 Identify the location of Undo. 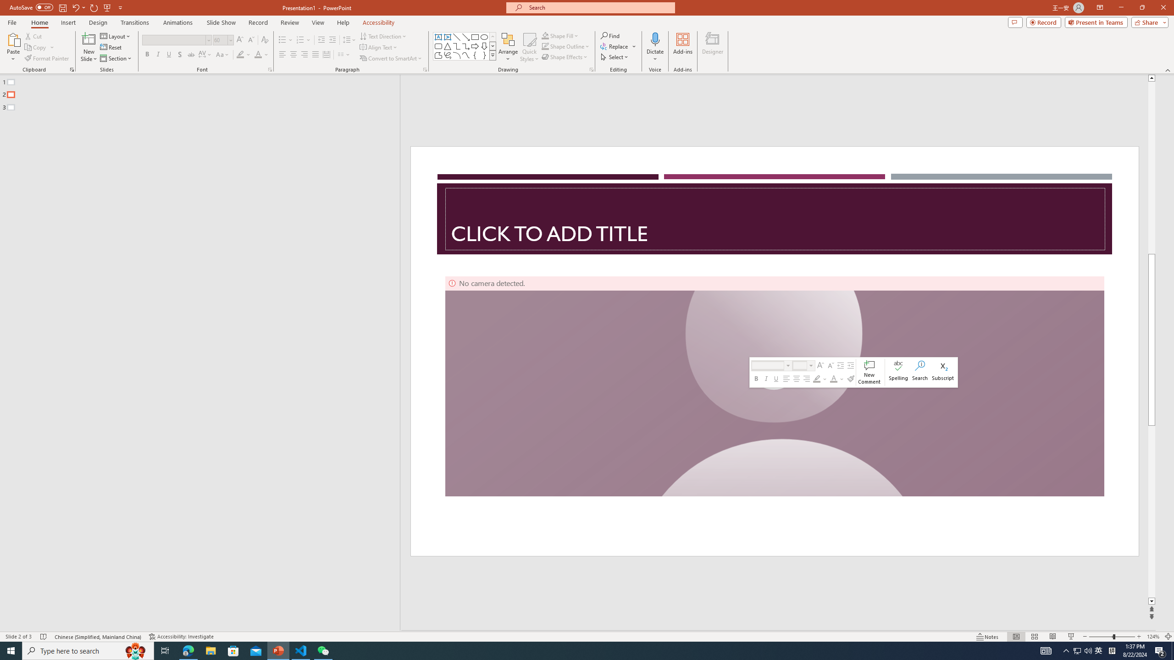
(78, 7).